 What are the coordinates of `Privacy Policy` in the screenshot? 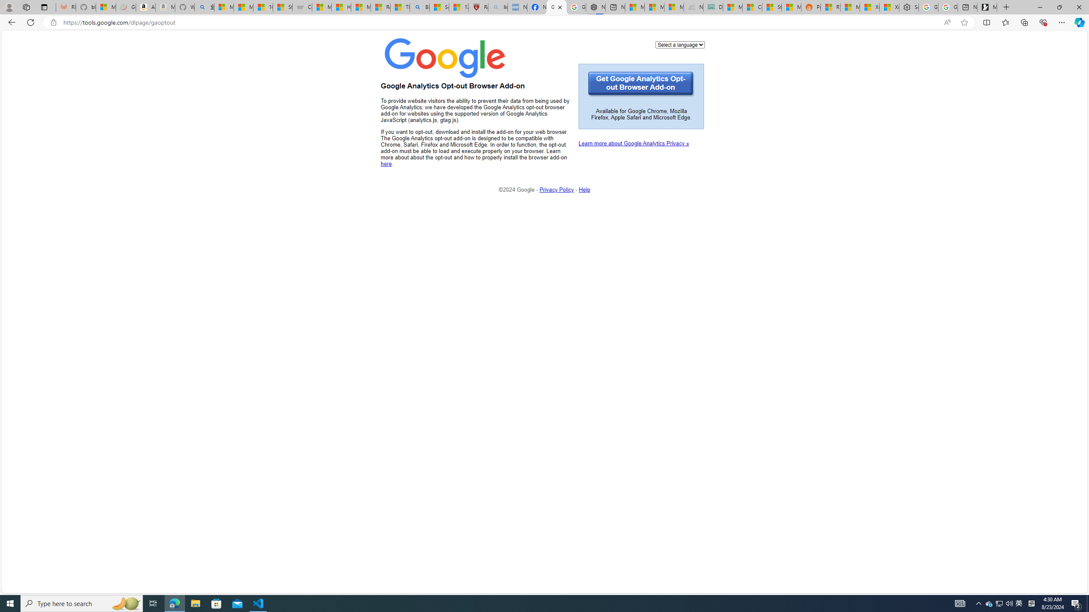 It's located at (556, 189).